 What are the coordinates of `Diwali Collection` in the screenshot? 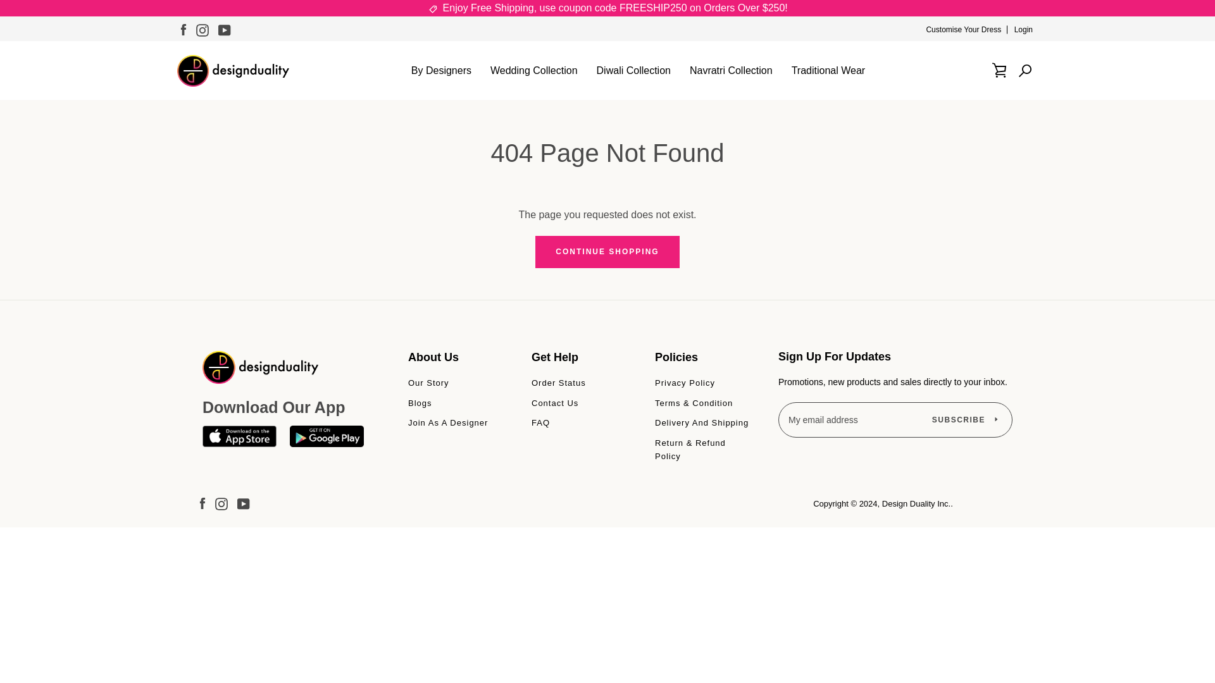 It's located at (633, 71).